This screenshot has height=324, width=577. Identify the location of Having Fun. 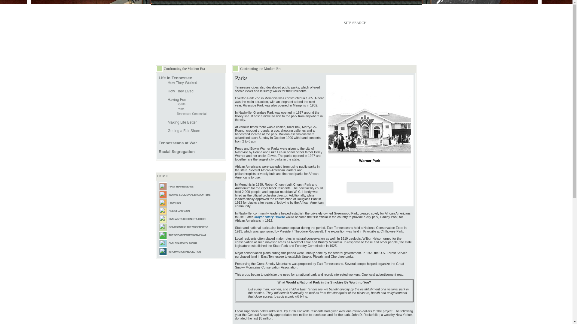
(177, 100).